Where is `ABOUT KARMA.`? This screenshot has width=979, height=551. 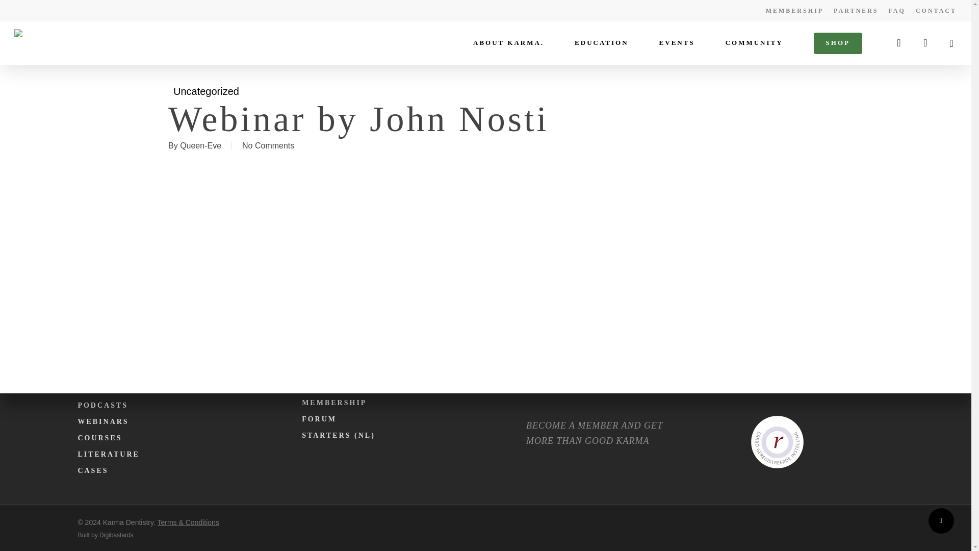 ABOUT KARMA. is located at coordinates (508, 42).